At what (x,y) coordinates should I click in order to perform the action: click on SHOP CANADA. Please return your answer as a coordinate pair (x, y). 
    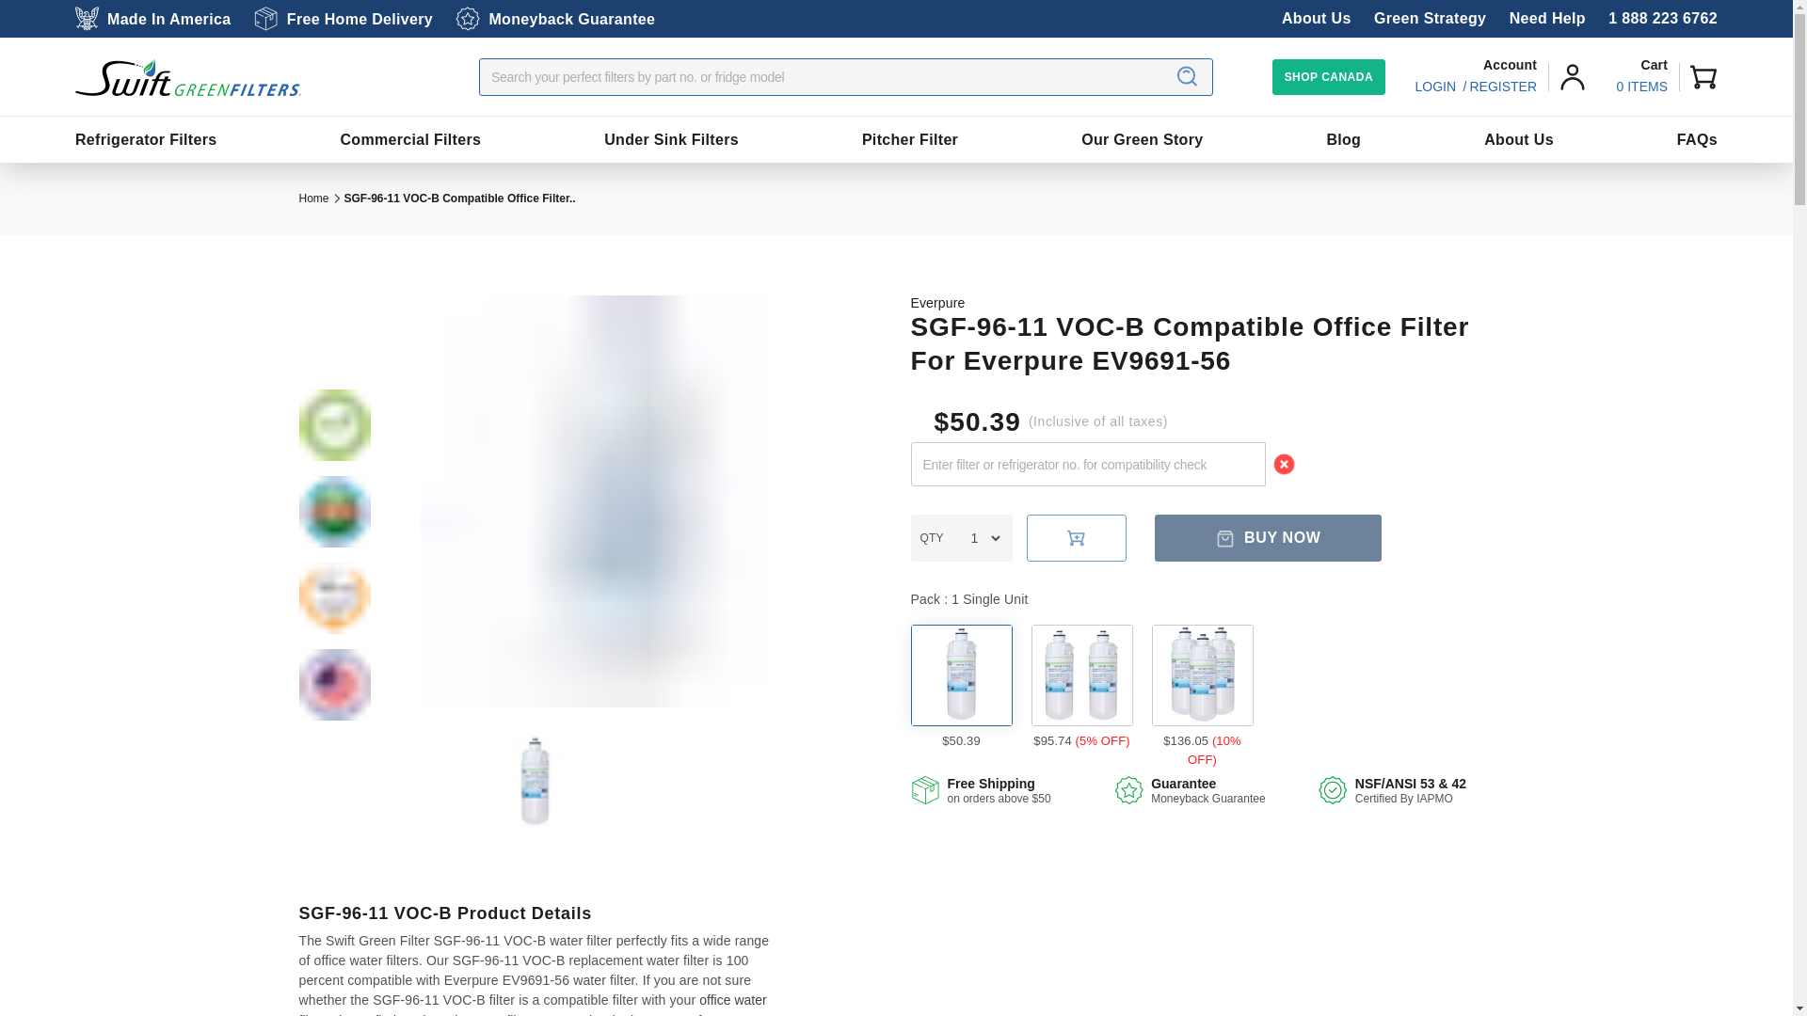
    Looking at the image, I should click on (1329, 75).